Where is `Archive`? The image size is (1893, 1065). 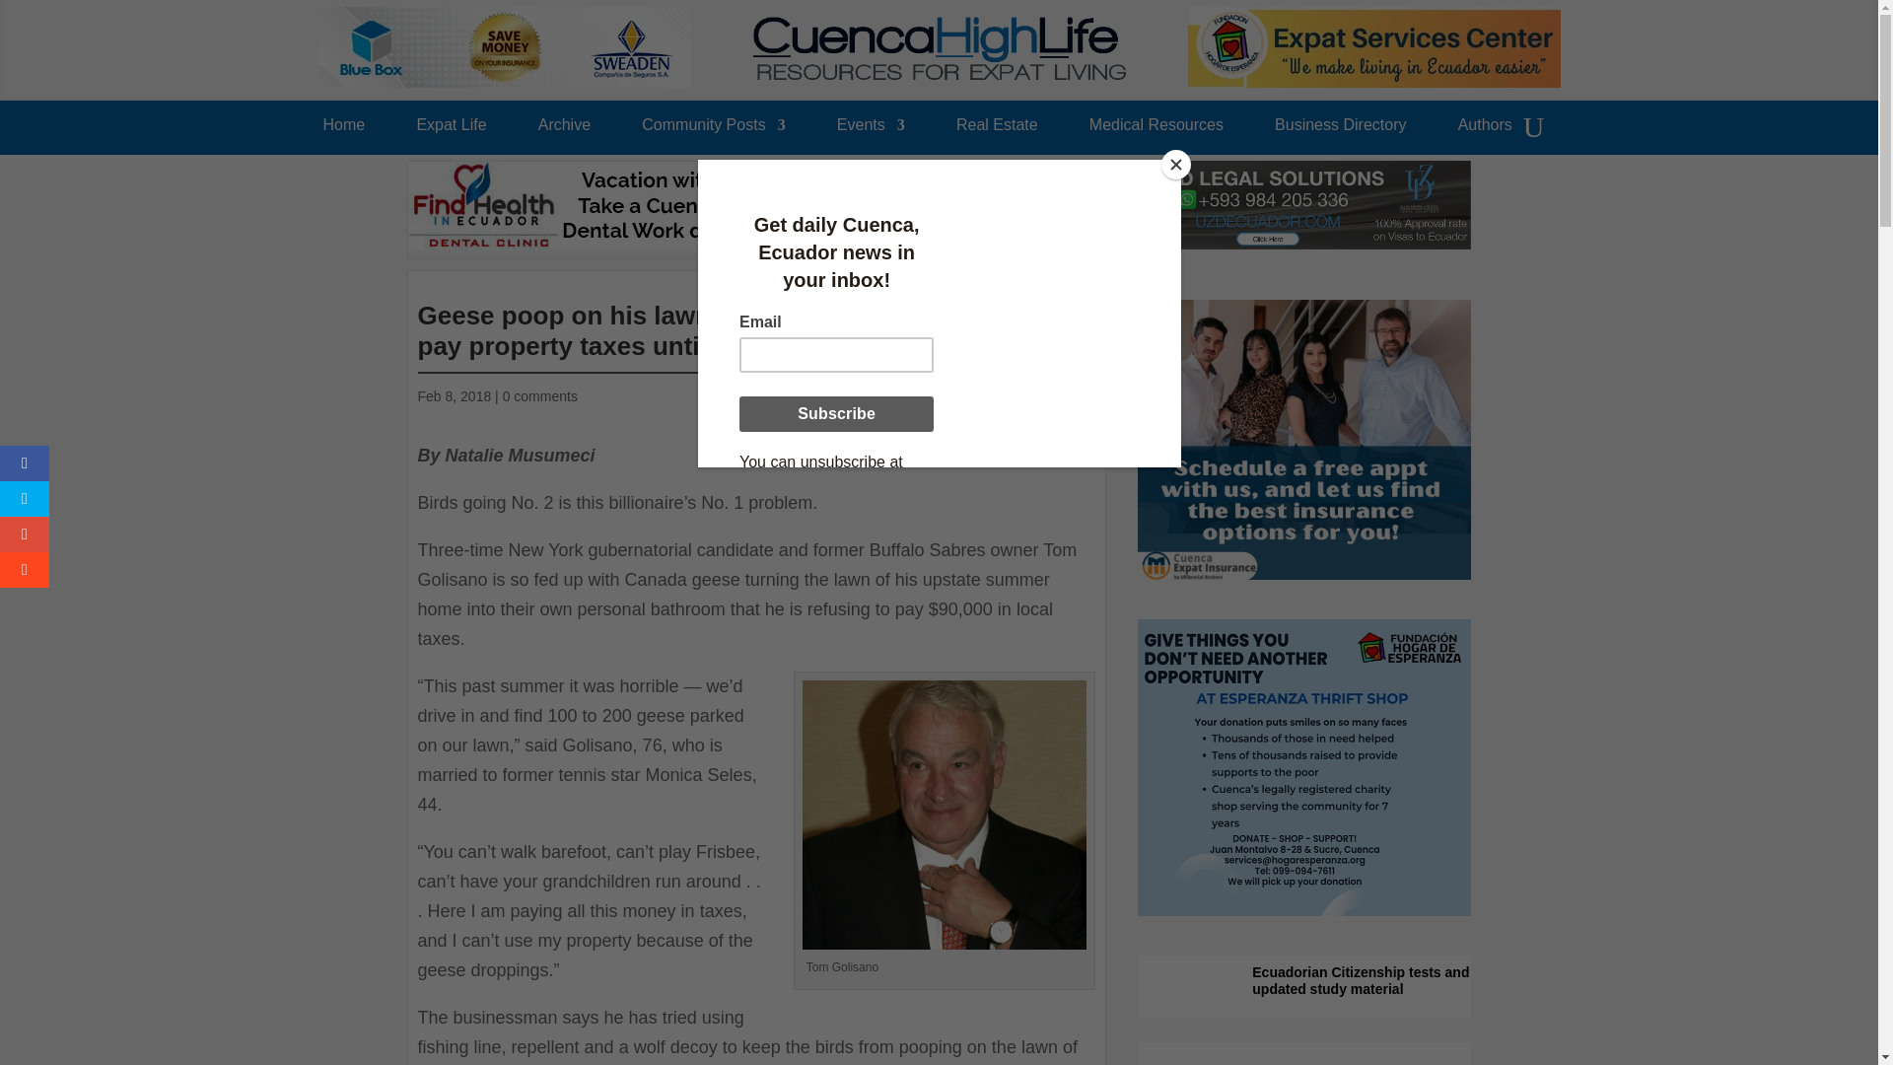 Archive is located at coordinates (564, 130).